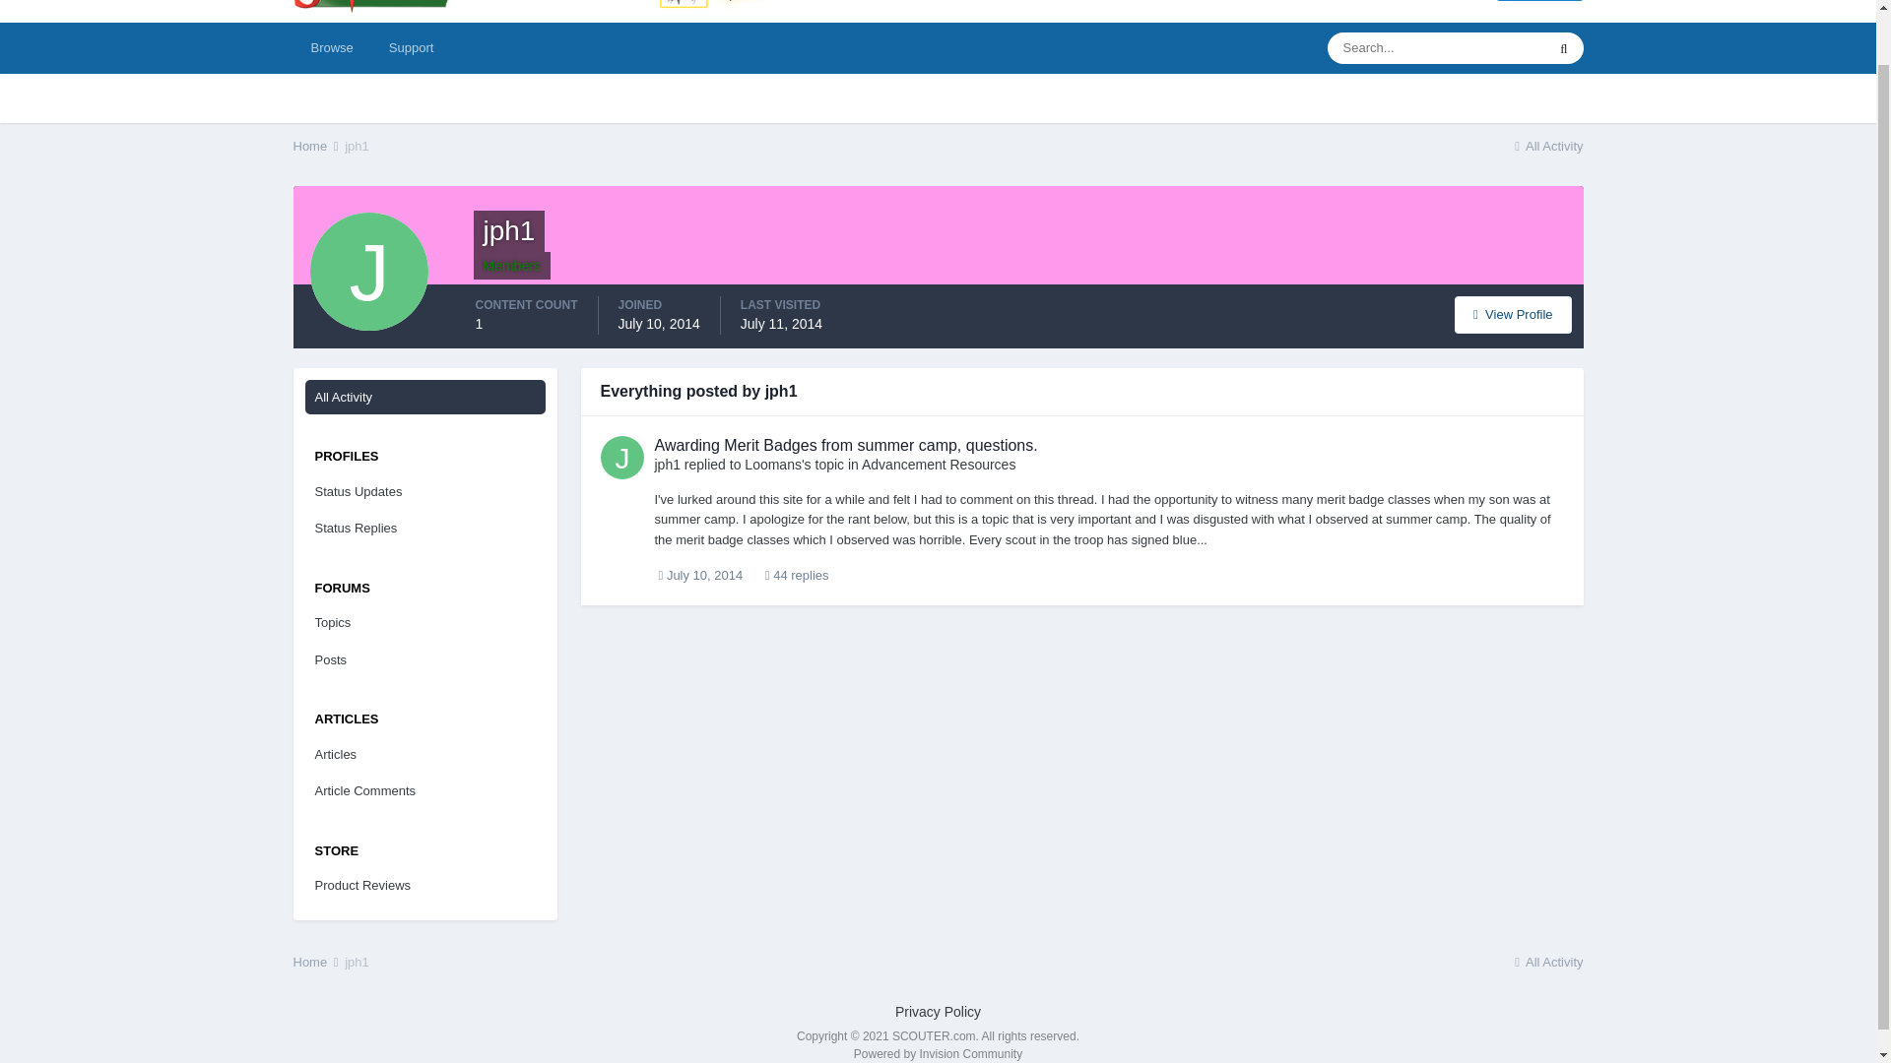 Image resolution: width=1891 pixels, height=1063 pixels. What do you see at coordinates (622, 457) in the screenshot?
I see `Go to jph1's profile` at bounding box center [622, 457].